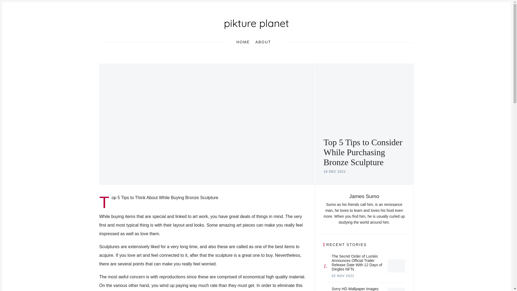  I want to click on HOME, so click(243, 42).